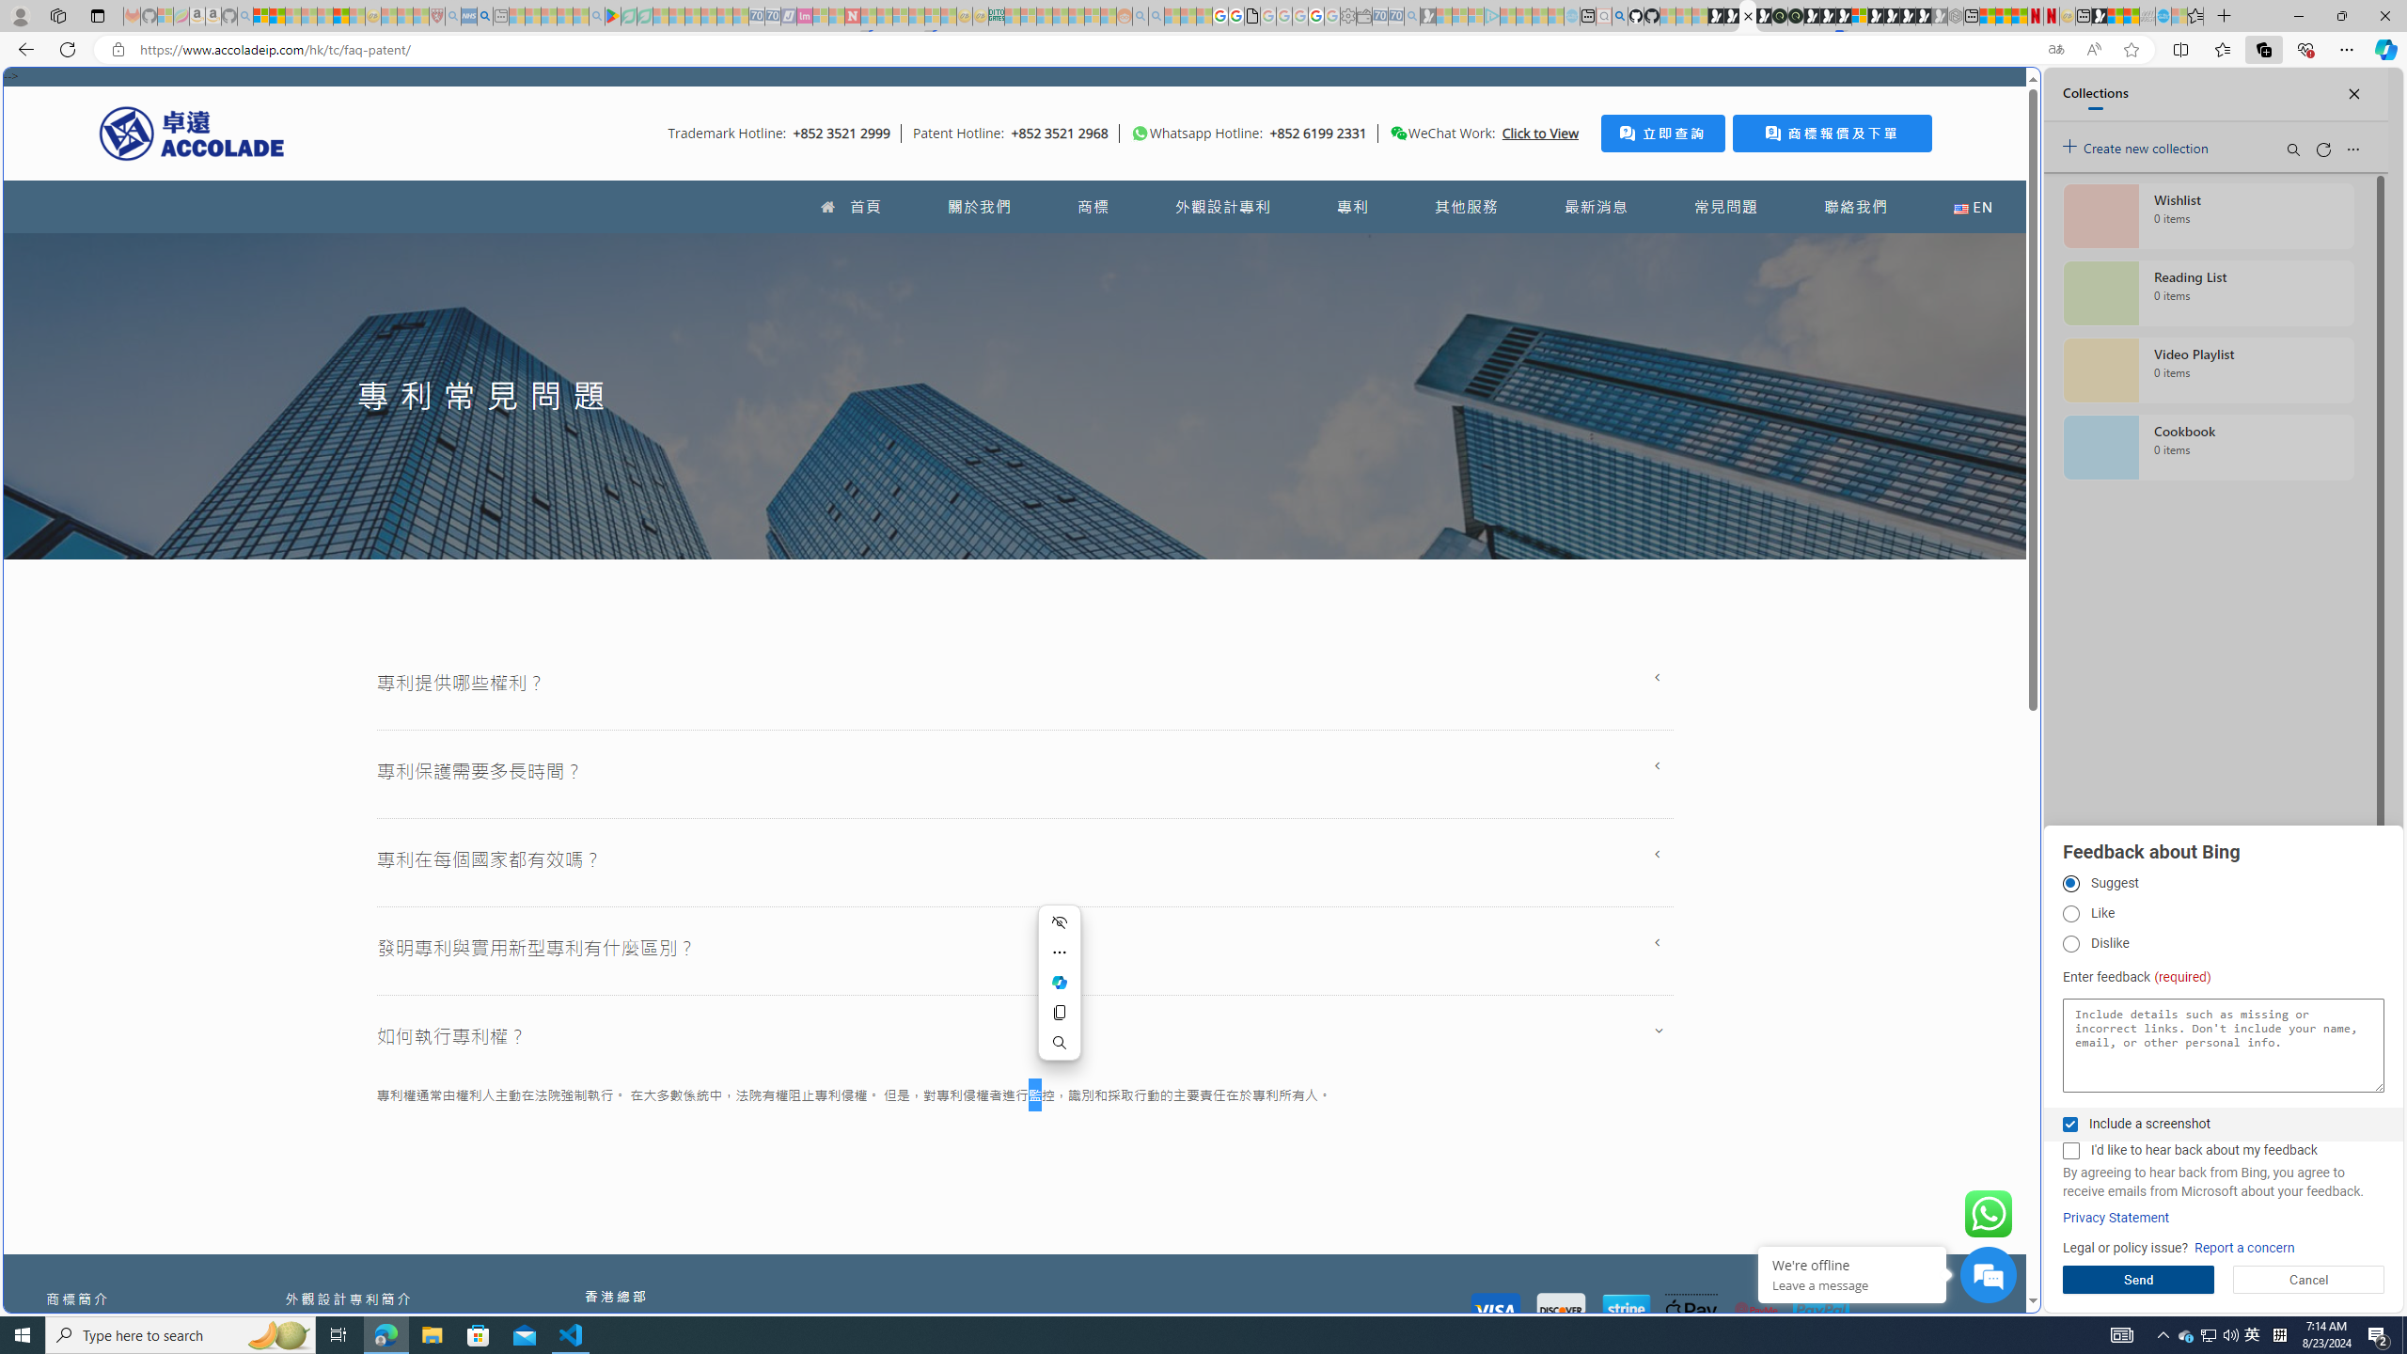 The width and height of the screenshot is (2407, 1354). I want to click on Microsoft-Report a Concern to Bing - Sleeping, so click(165, 16).